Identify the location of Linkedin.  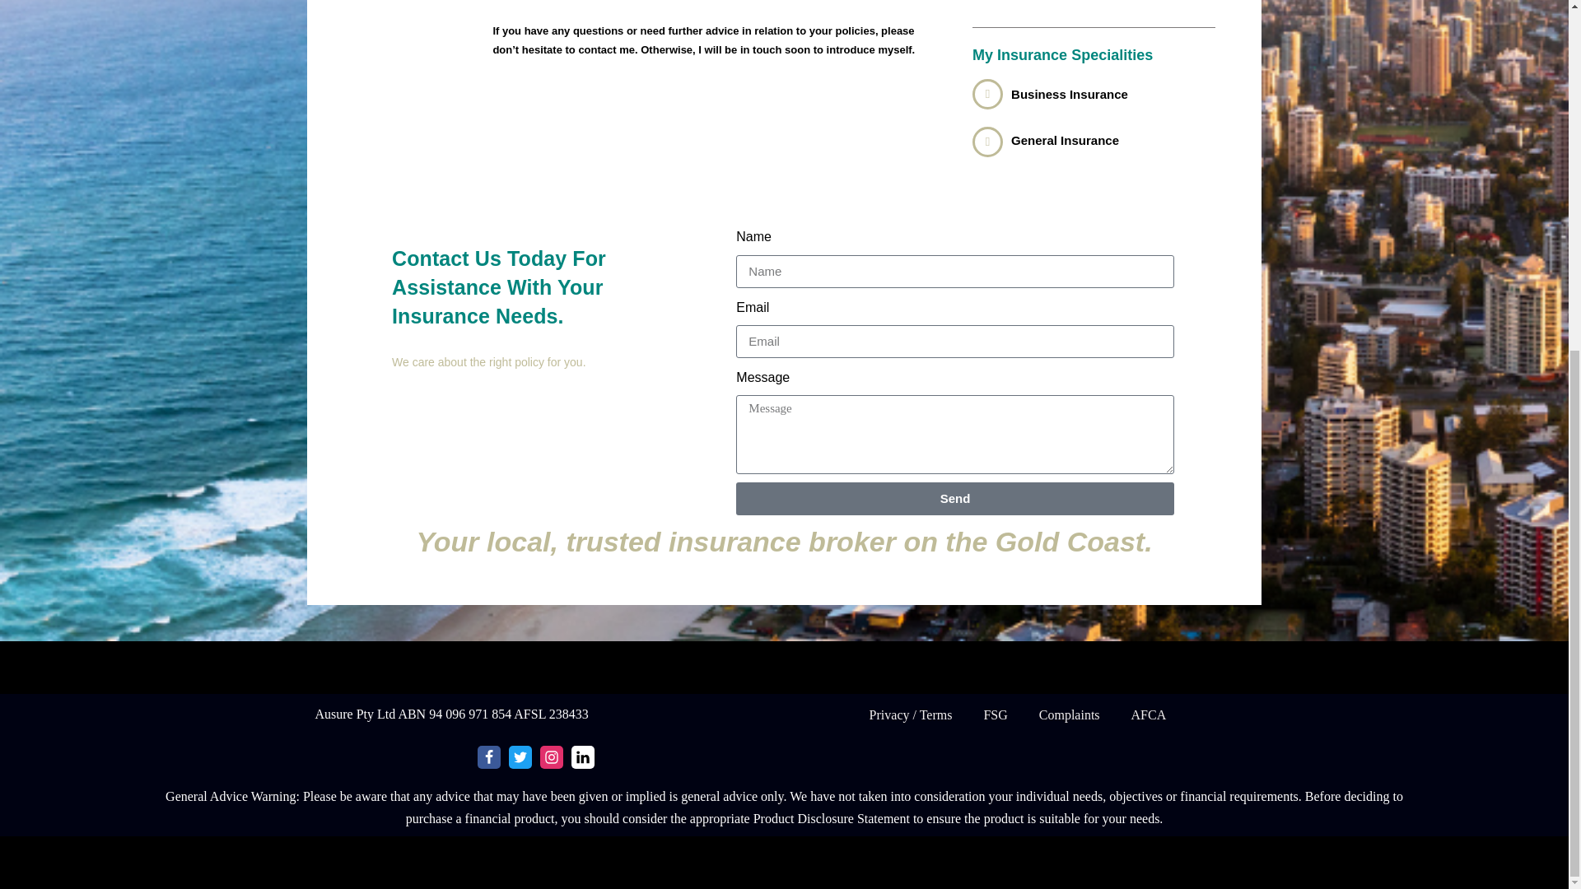
(582, 757).